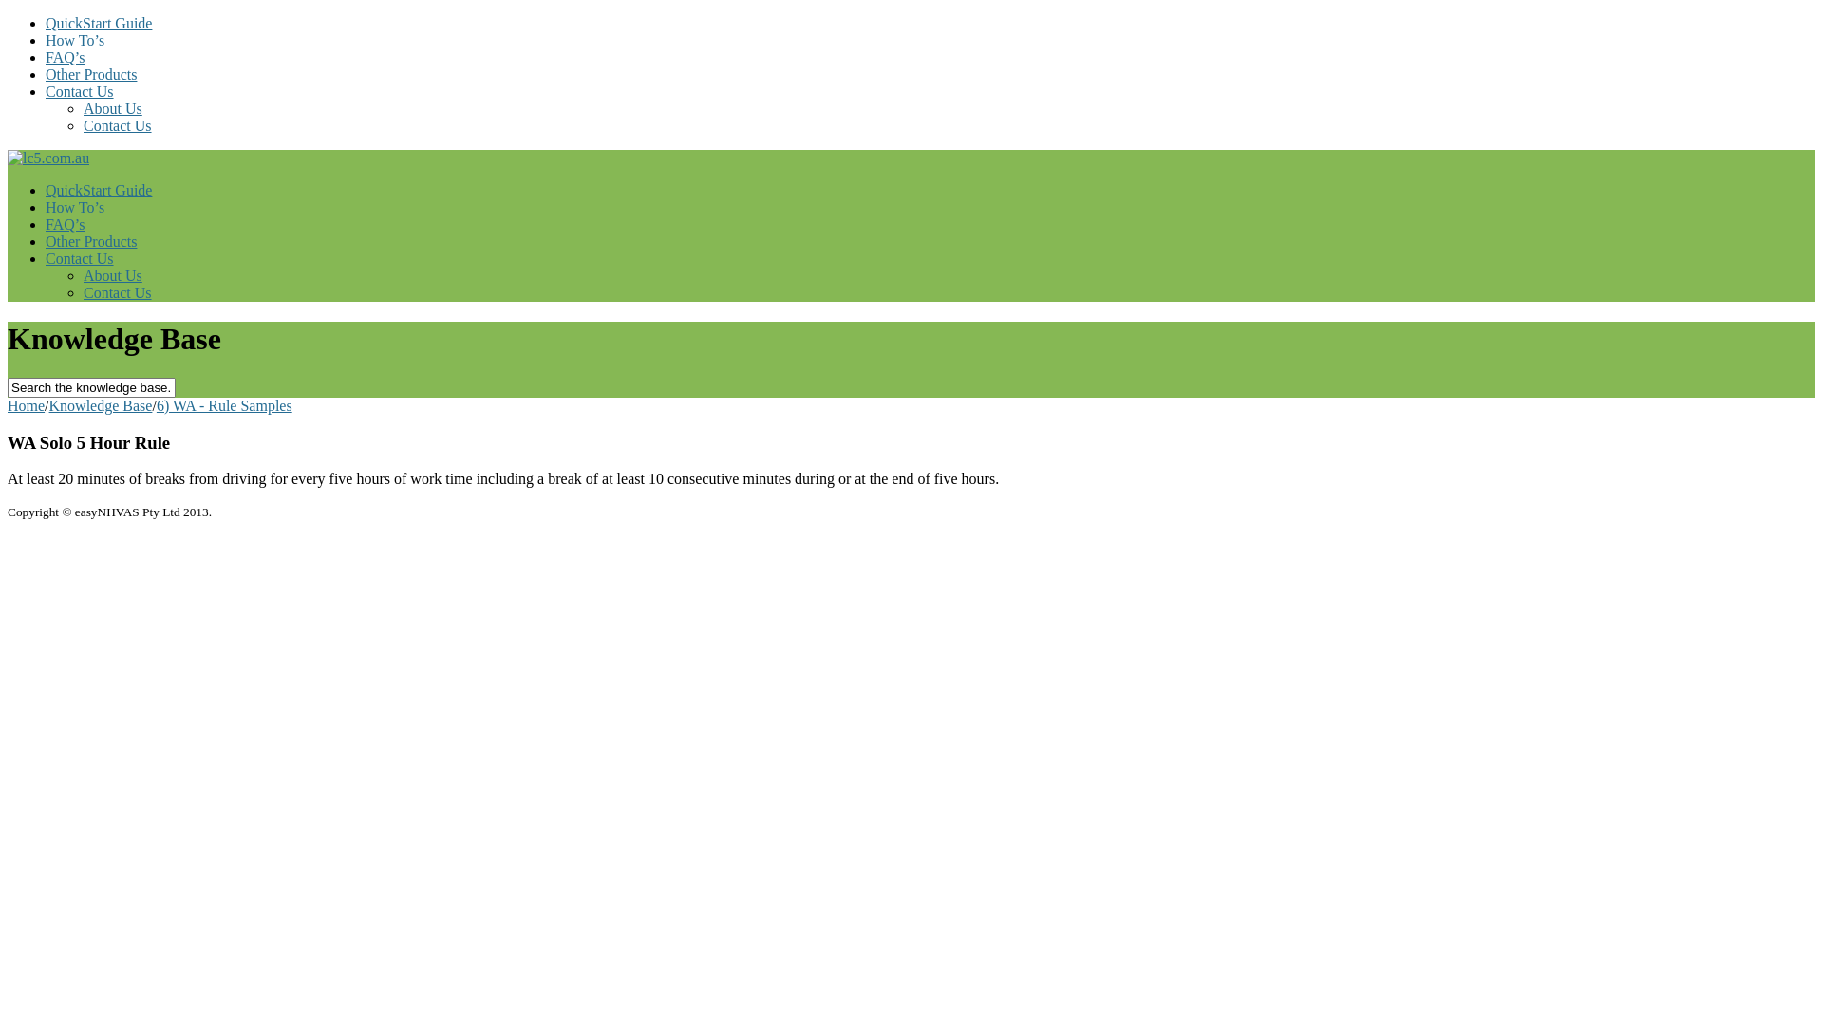 The height and width of the screenshot is (1025, 1823). What do you see at coordinates (99, 23) in the screenshot?
I see `QuickStart Guide` at bounding box center [99, 23].